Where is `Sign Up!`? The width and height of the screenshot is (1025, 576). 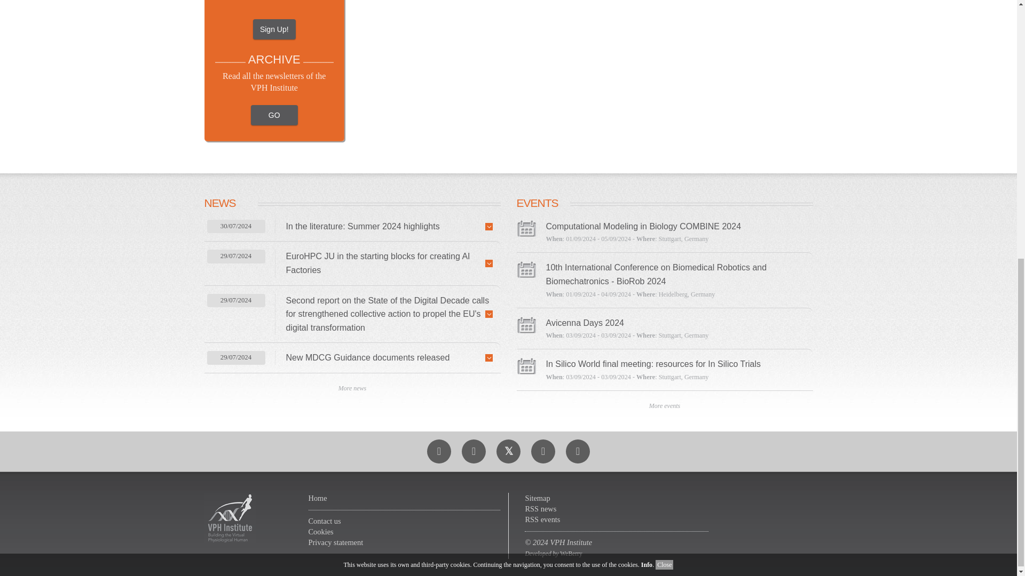
Sign Up! is located at coordinates (274, 29).